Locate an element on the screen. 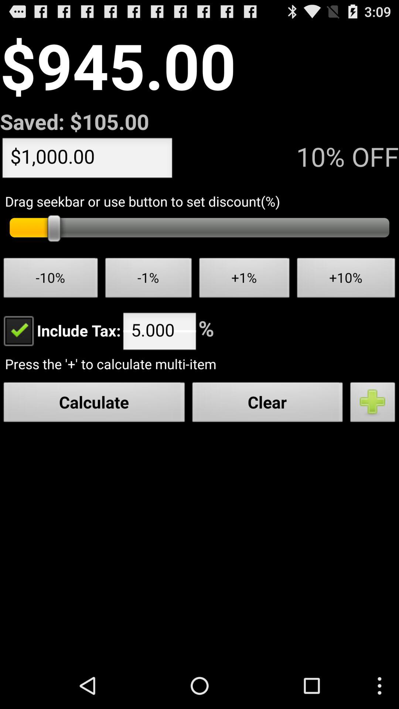  launch include tax: is located at coordinates (60, 330).